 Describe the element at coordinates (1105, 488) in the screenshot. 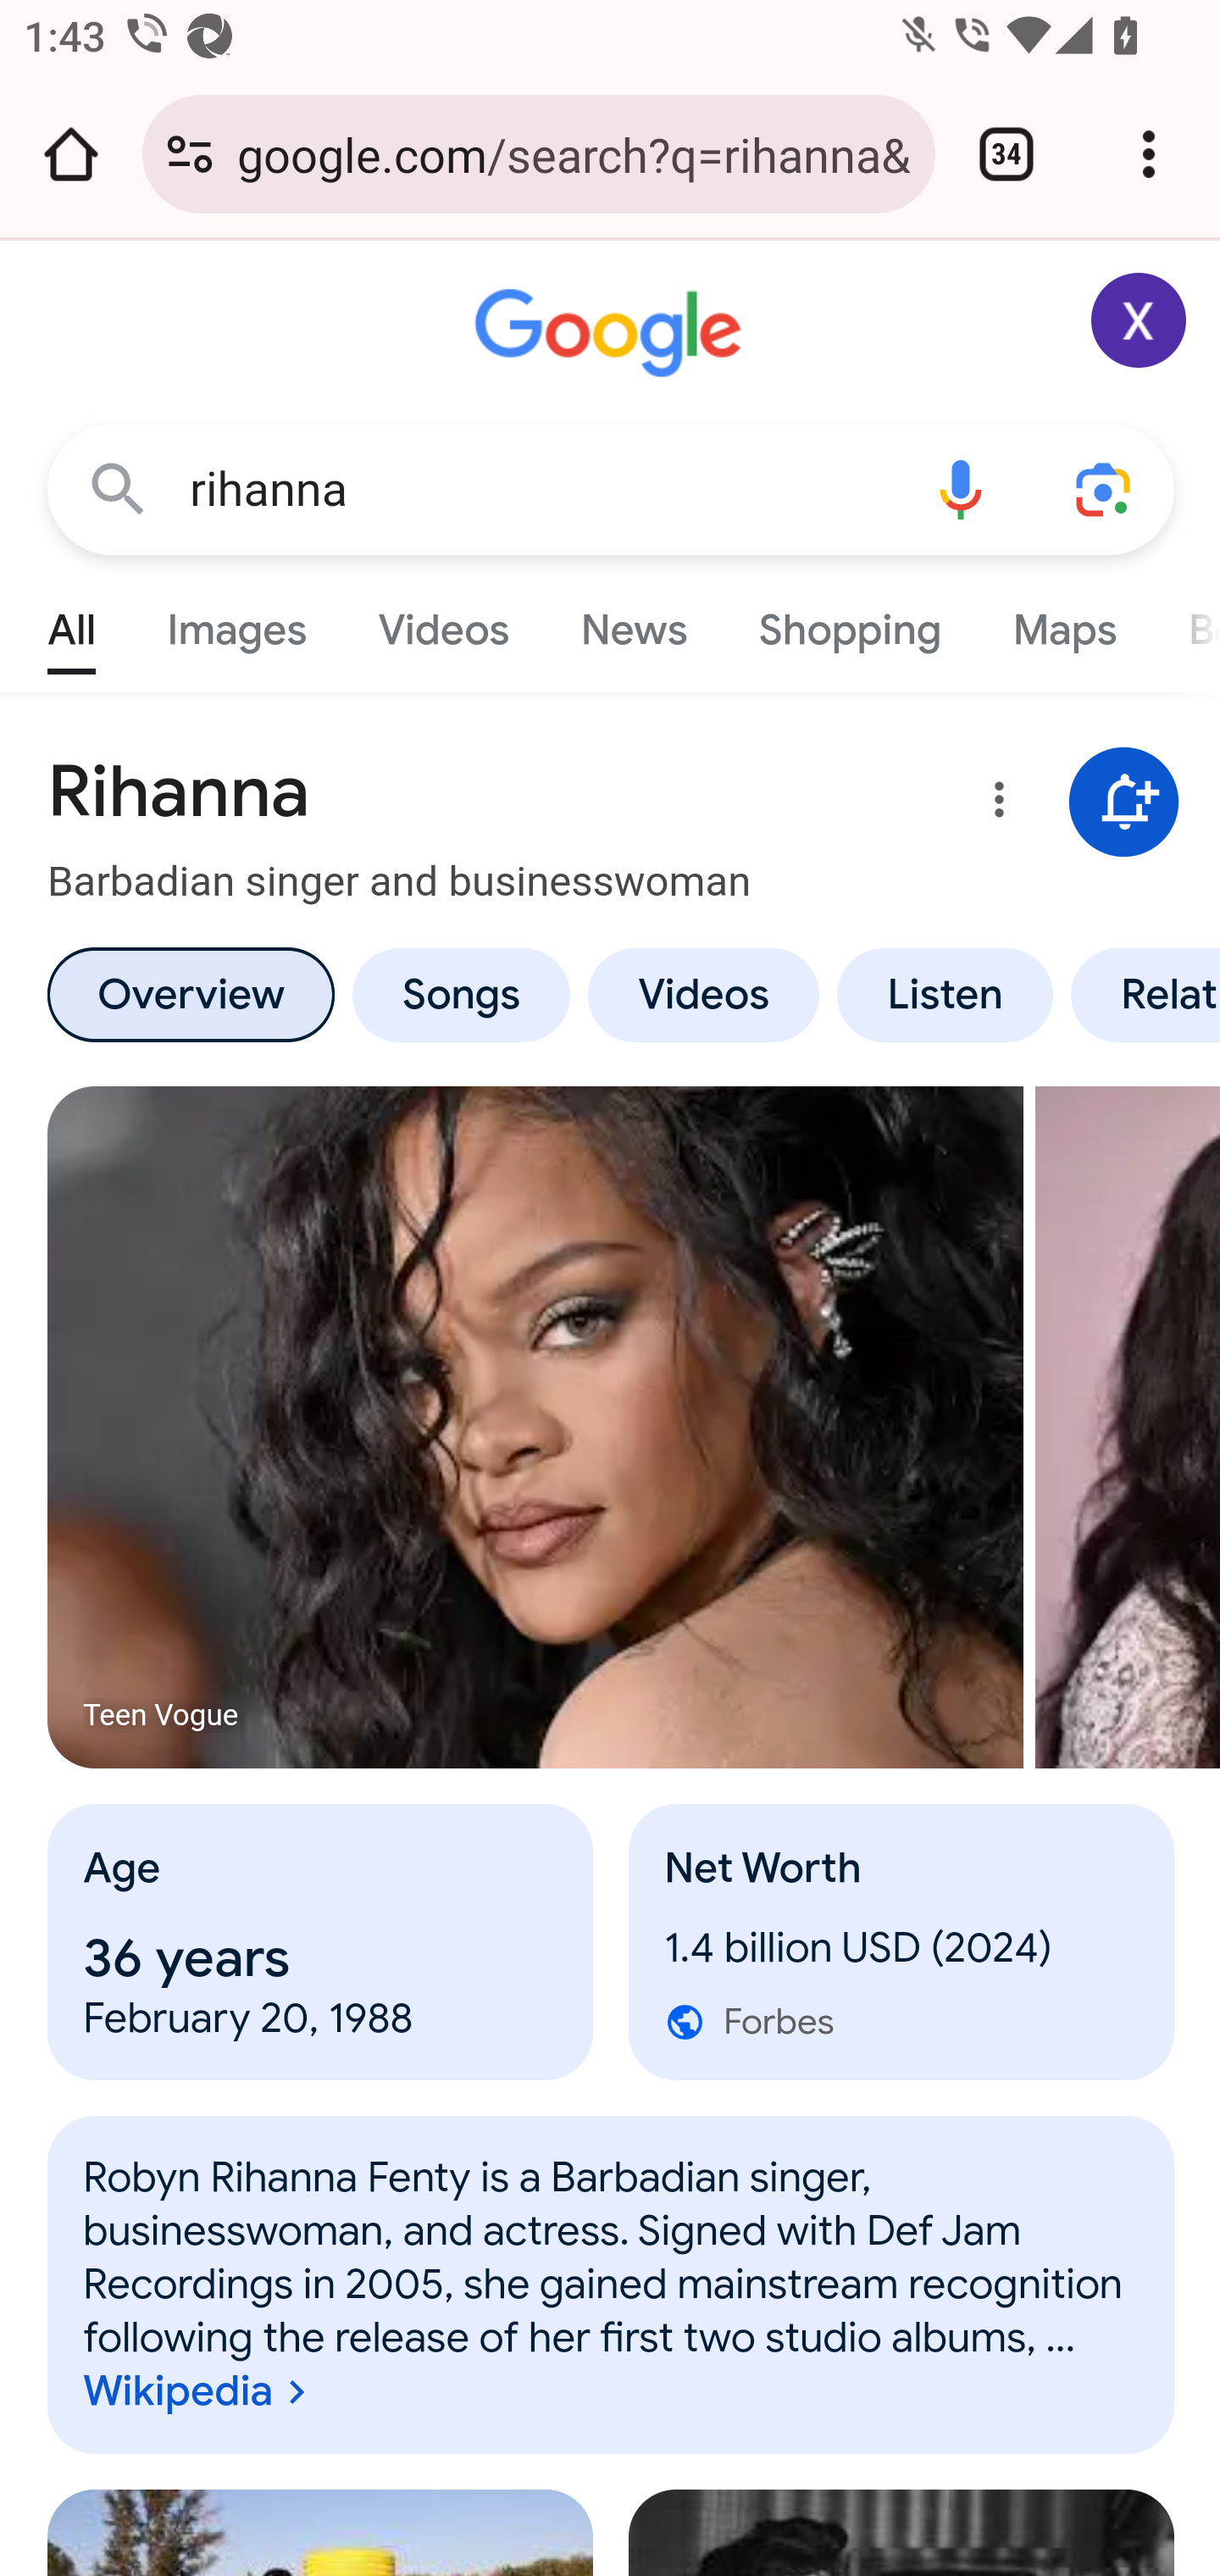

I see `Search using your camera or photos` at that location.